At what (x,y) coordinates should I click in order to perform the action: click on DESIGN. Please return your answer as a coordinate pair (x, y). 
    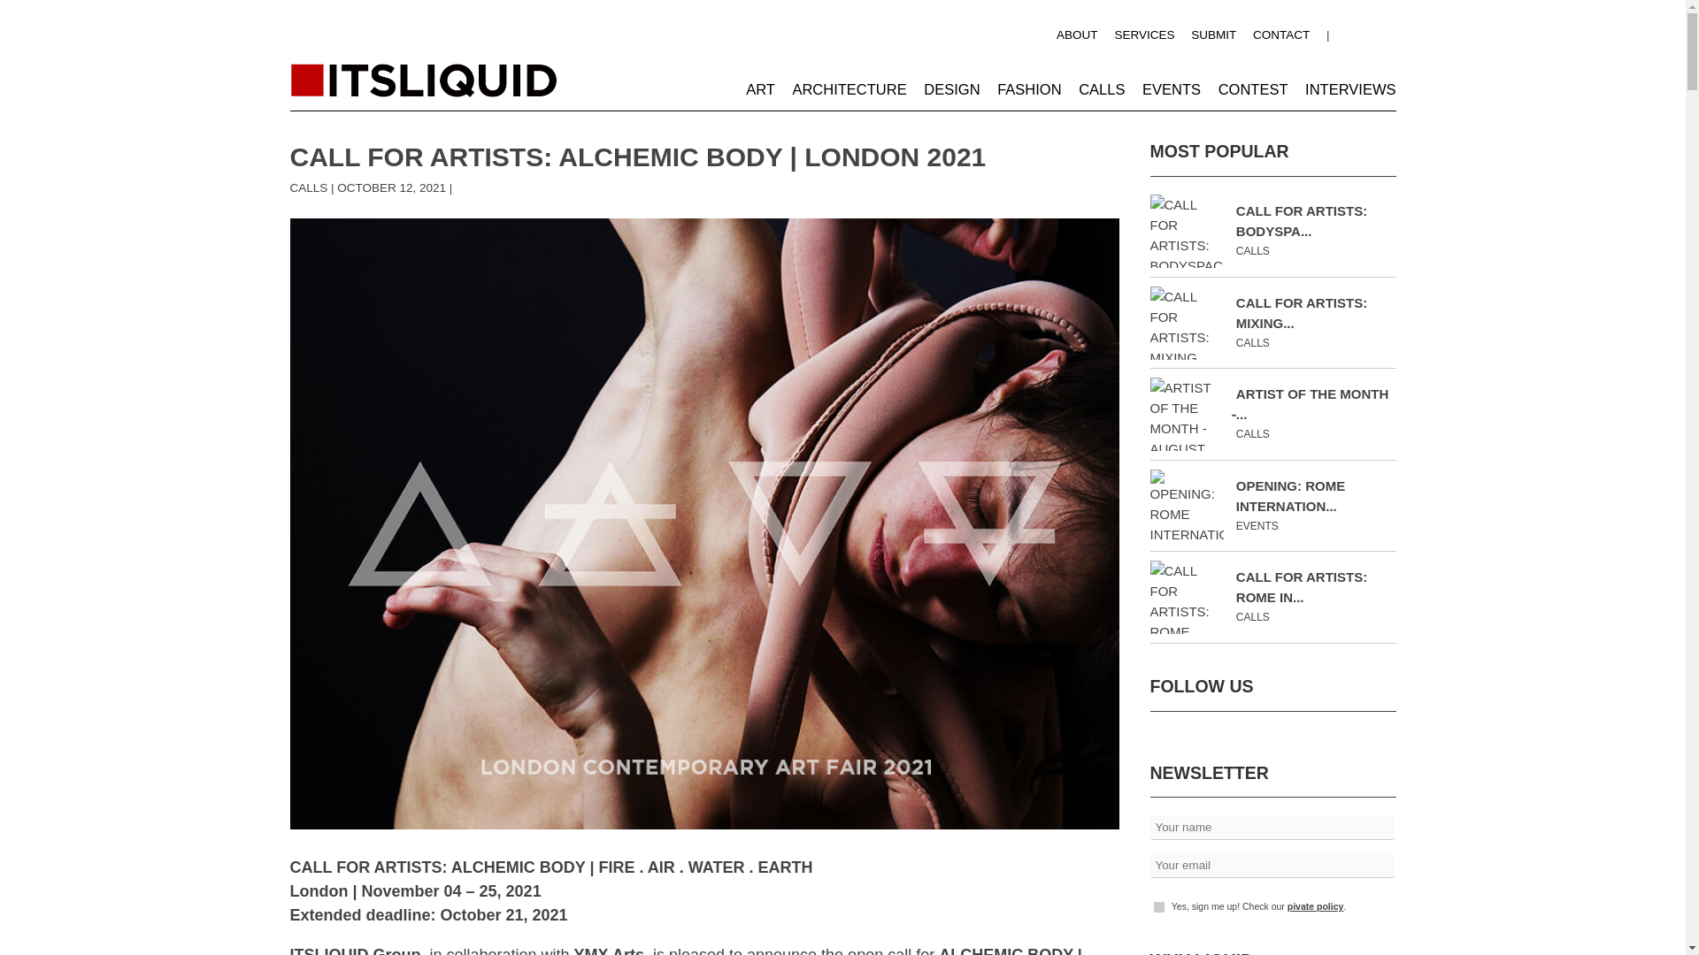
    Looking at the image, I should click on (952, 88).